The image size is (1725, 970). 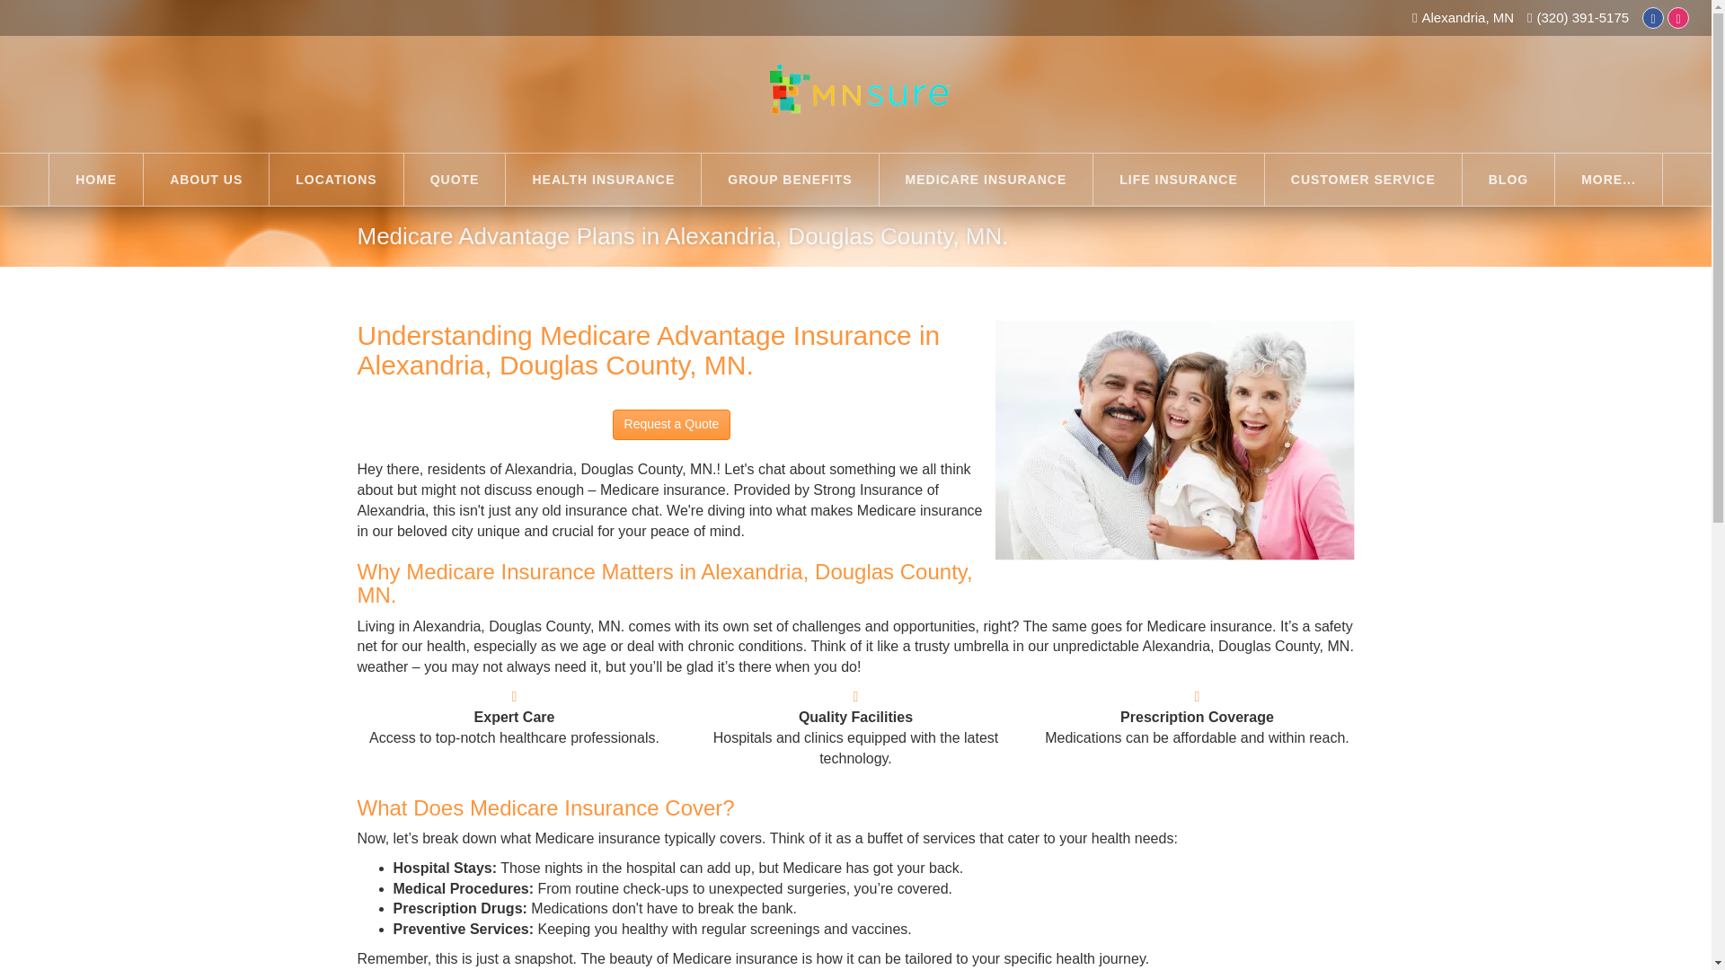 I want to click on MEDICARE INSURANCE, so click(x=986, y=179).